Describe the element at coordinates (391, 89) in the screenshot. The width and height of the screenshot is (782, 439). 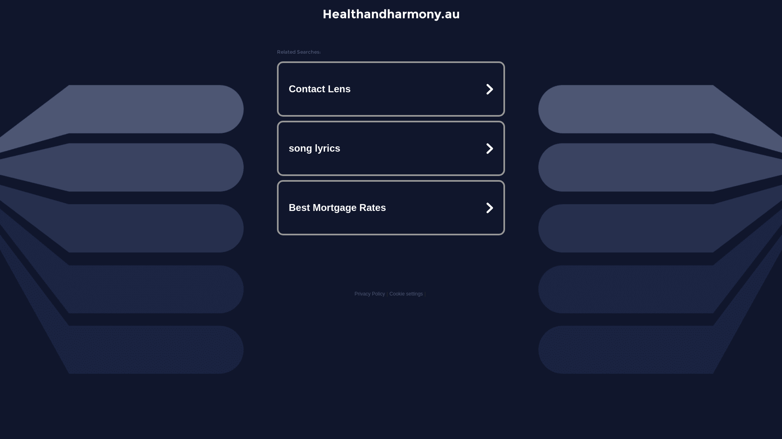
I see `Contact Lens` at that location.